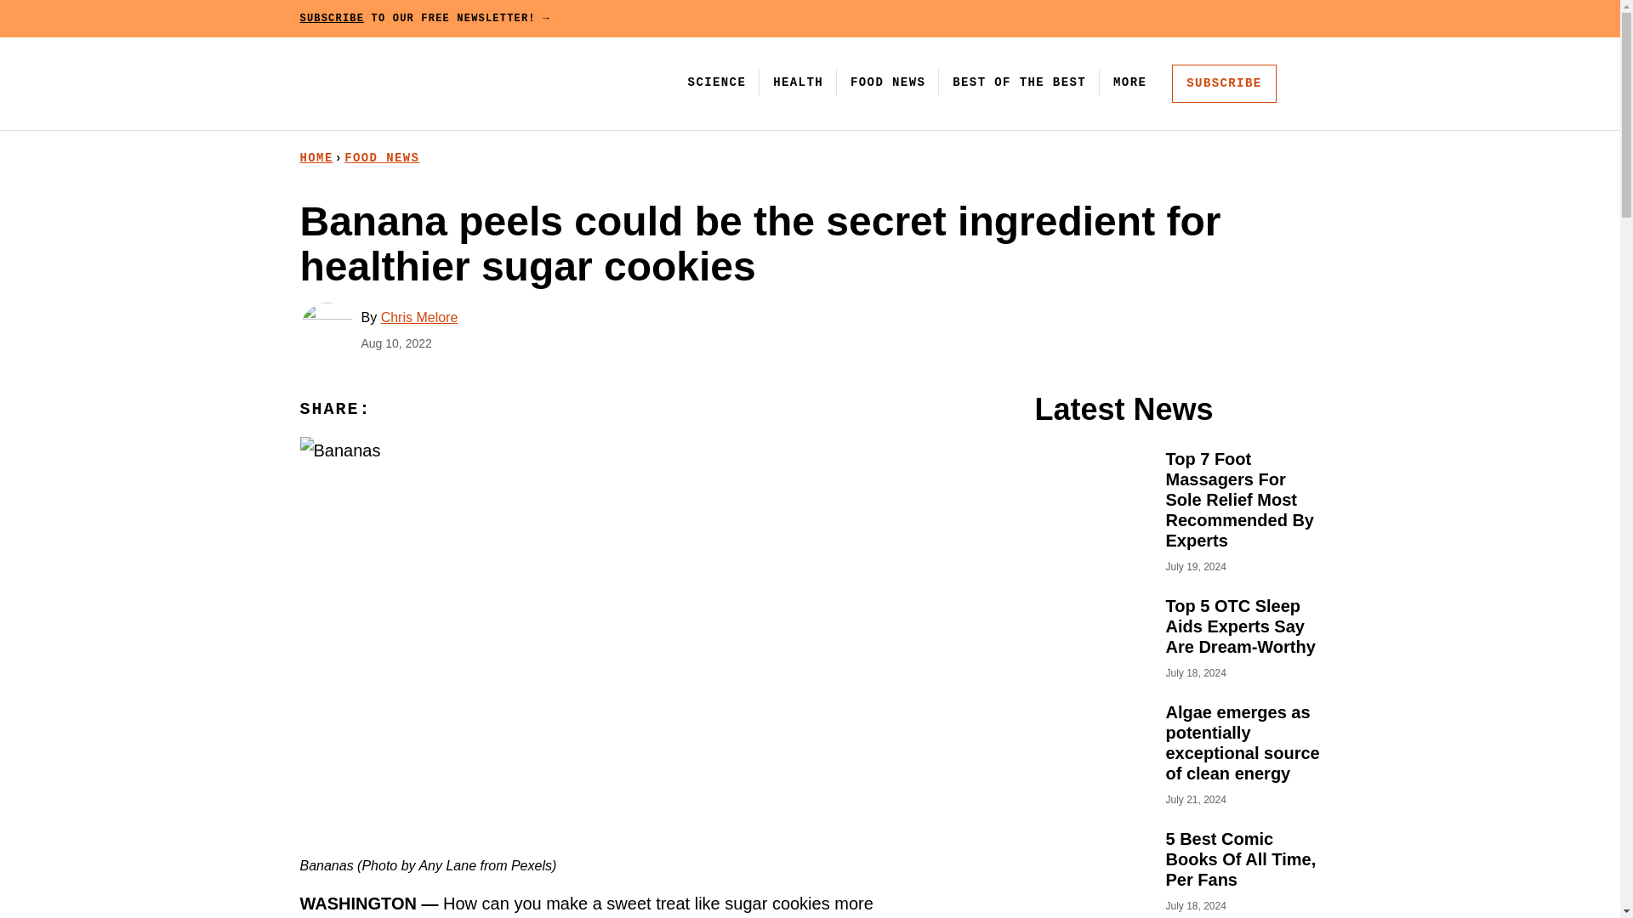 The width and height of the screenshot is (1633, 918). Describe the element at coordinates (464, 410) in the screenshot. I see `Share on Twitter` at that location.